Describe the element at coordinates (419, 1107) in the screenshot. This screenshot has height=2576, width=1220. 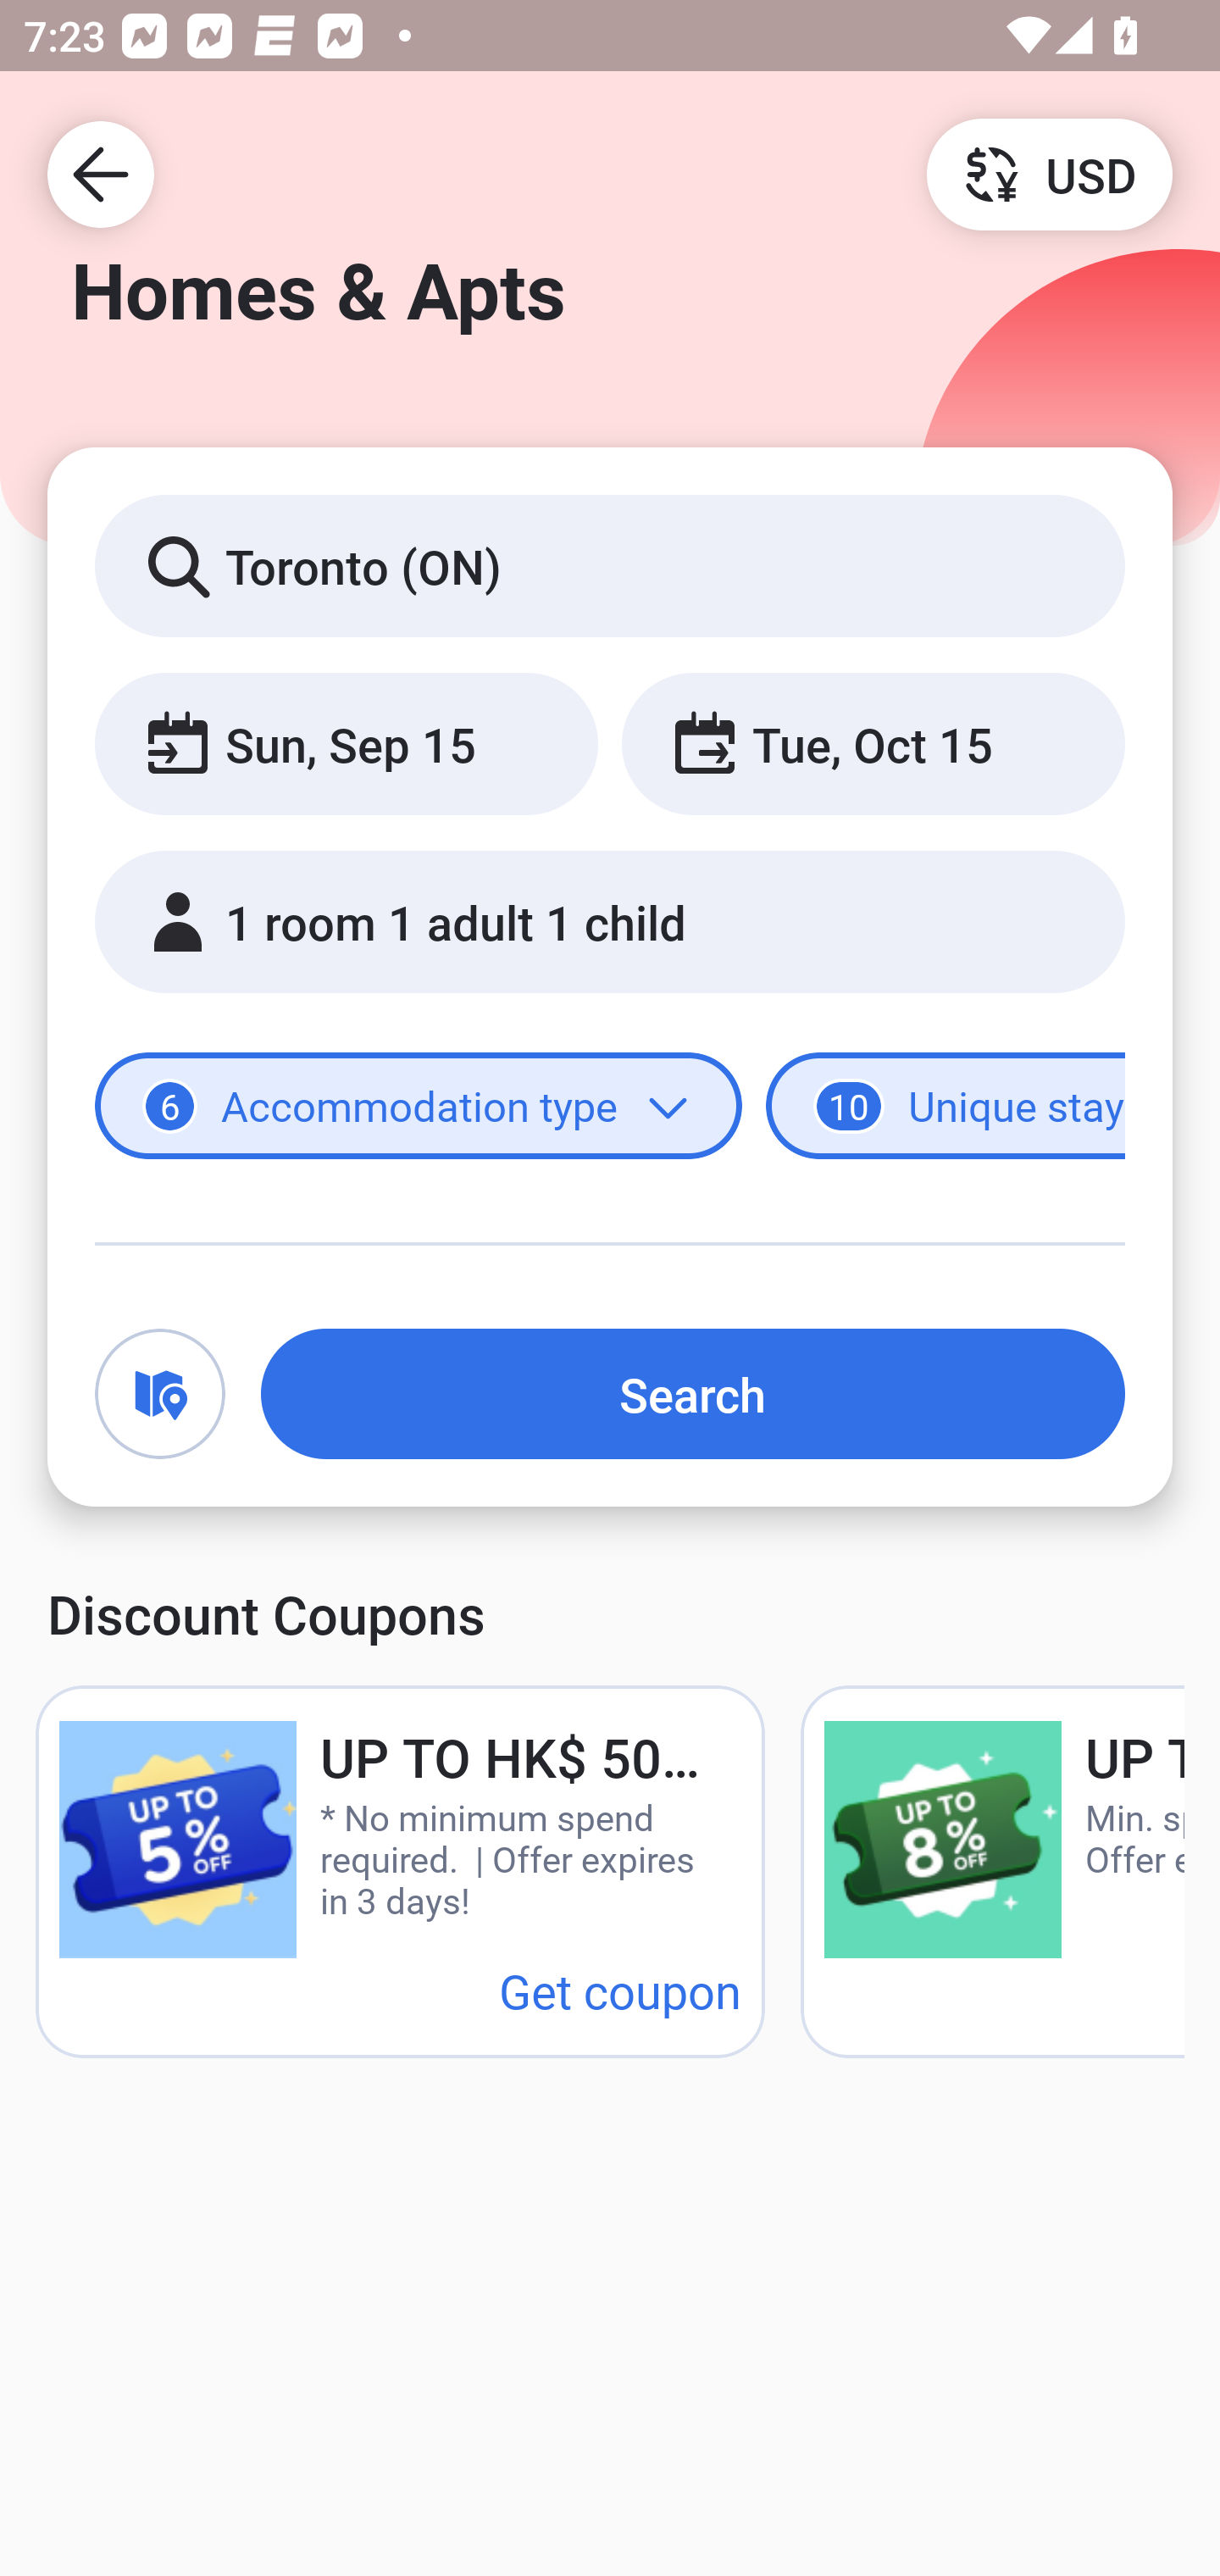
I see `6 Accommodation type` at that location.